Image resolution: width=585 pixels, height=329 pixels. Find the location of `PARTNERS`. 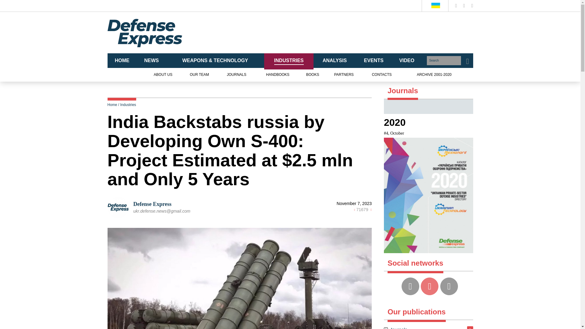

PARTNERS is located at coordinates (344, 75).